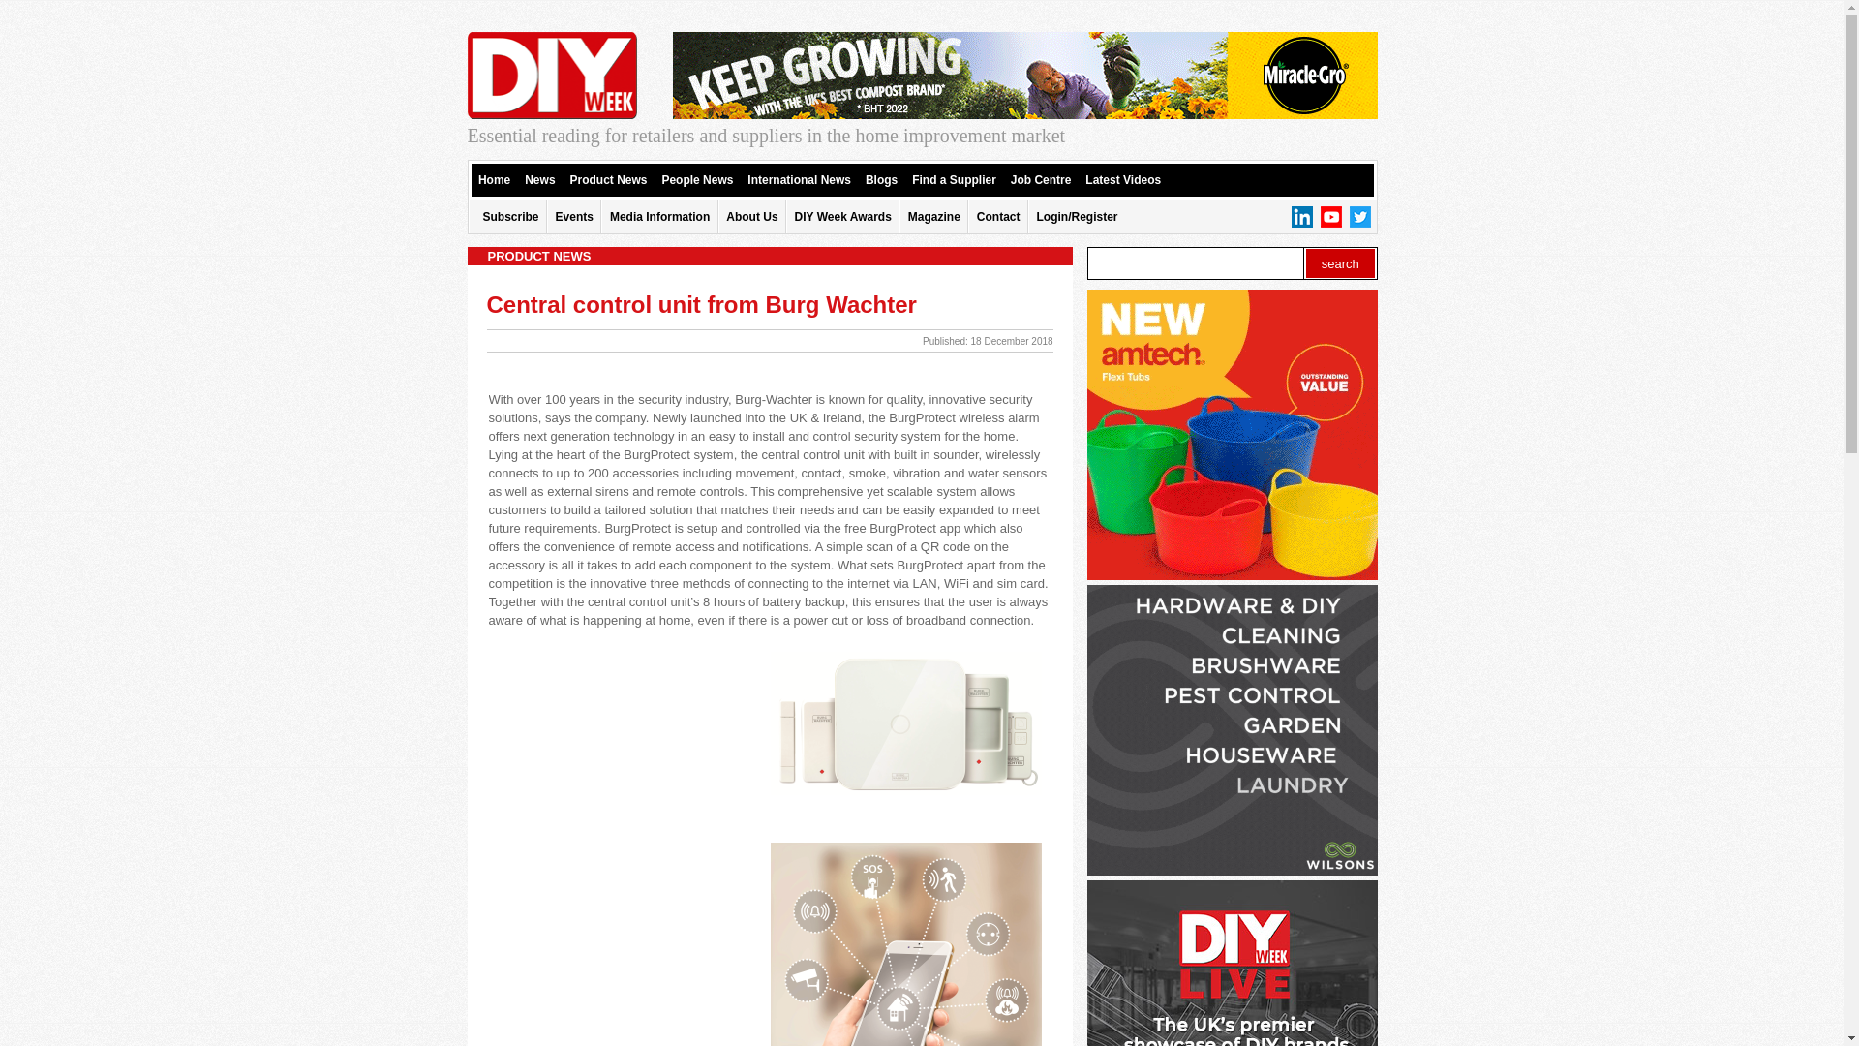 The image size is (1859, 1046). What do you see at coordinates (934, 217) in the screenshot?
I see `Magazine` at bounding box center [934, 217].